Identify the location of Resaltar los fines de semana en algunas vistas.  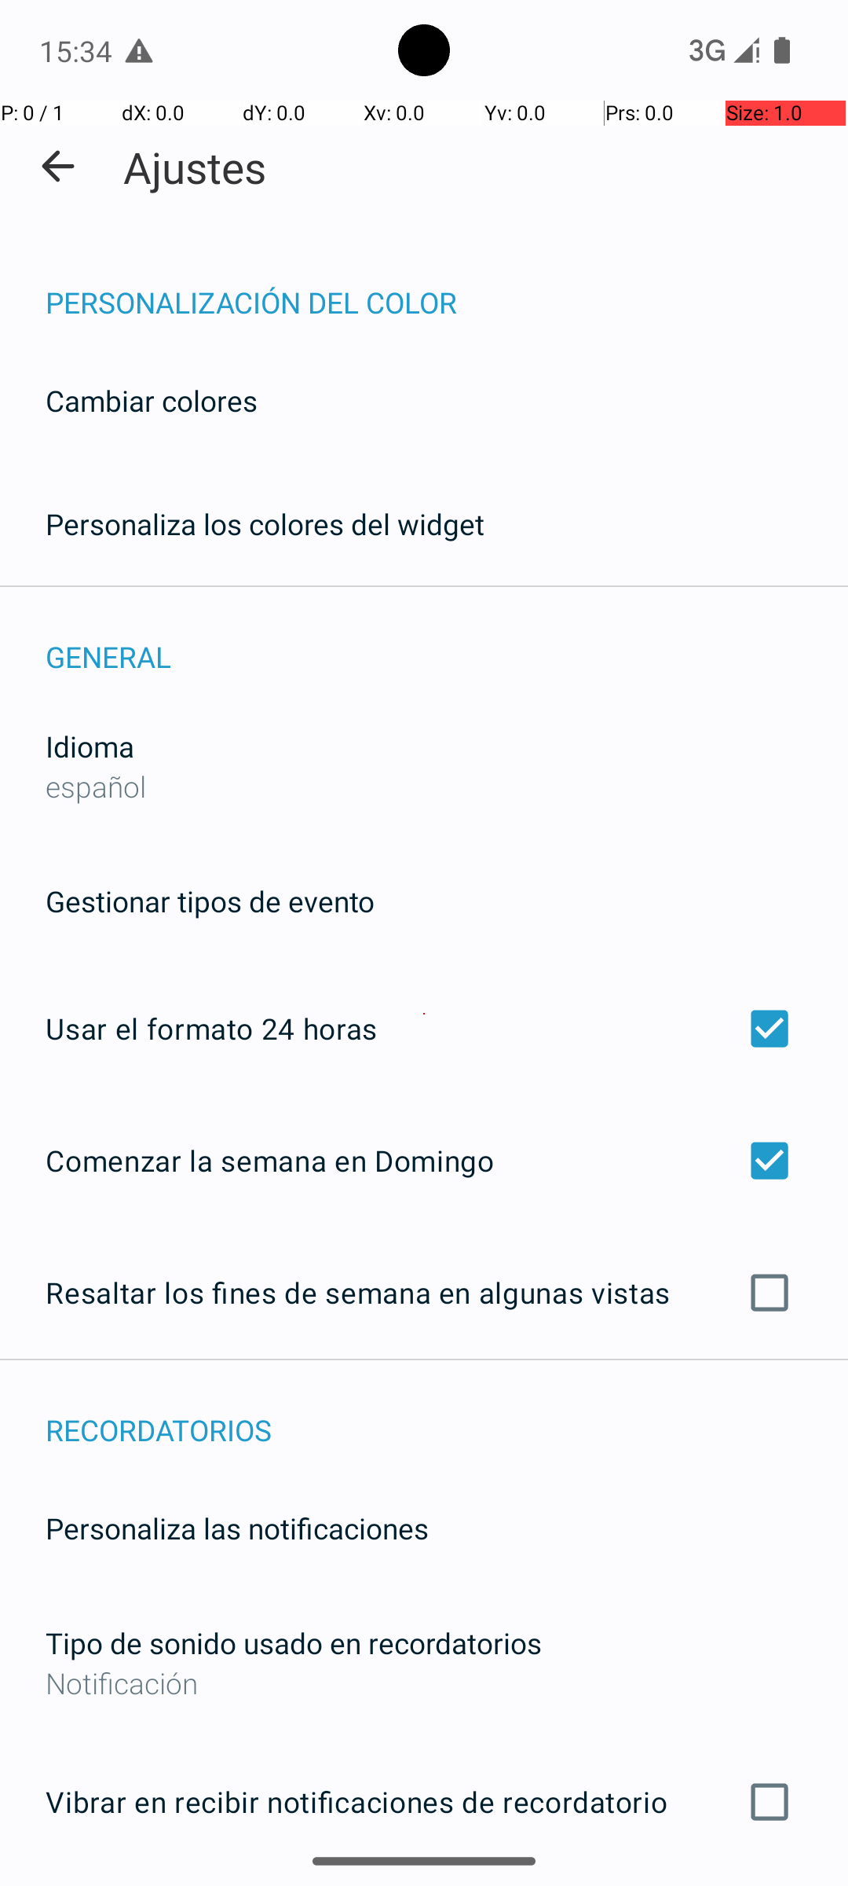
(424, 1293).